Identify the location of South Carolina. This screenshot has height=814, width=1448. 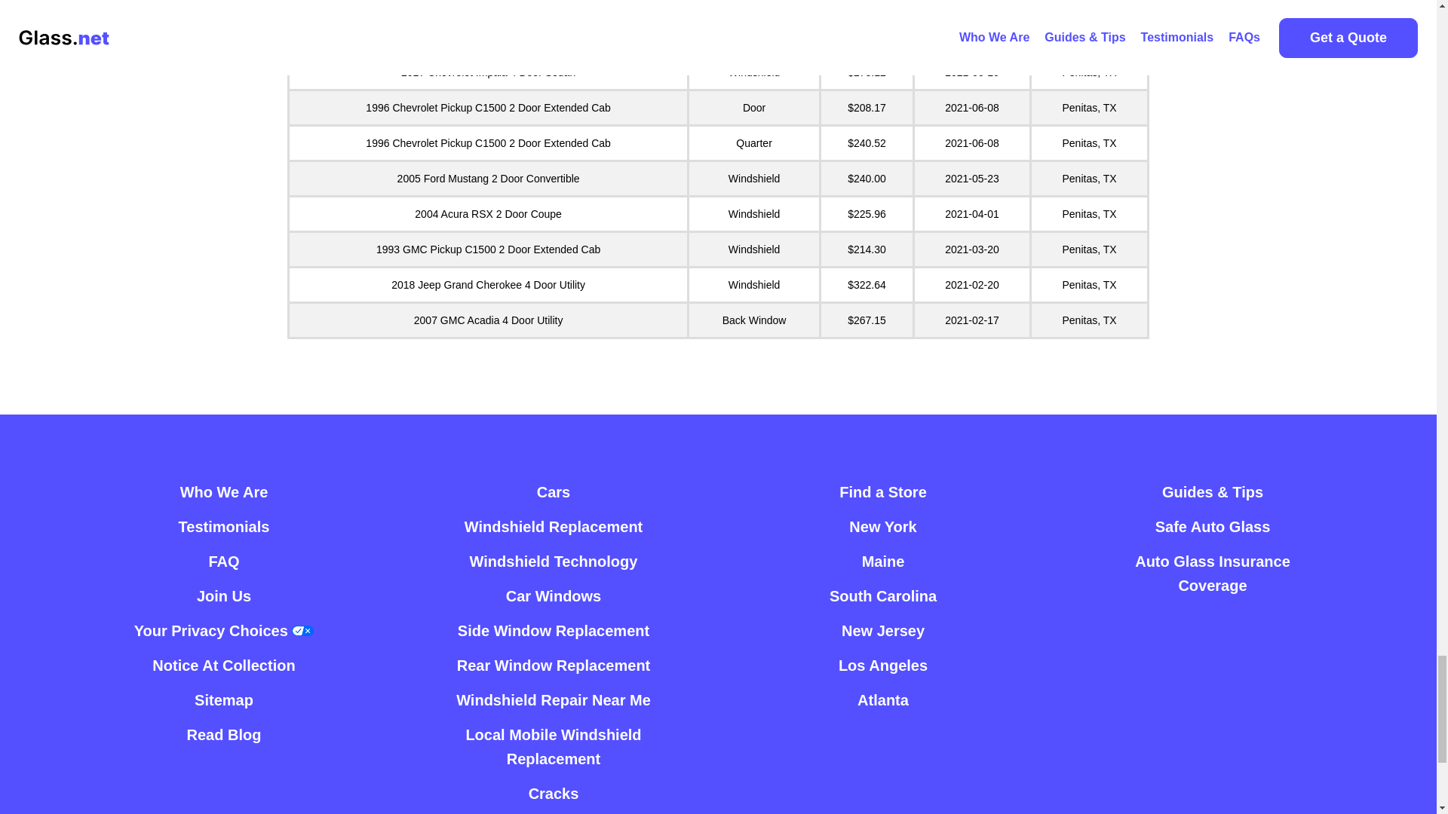
(883, 595).